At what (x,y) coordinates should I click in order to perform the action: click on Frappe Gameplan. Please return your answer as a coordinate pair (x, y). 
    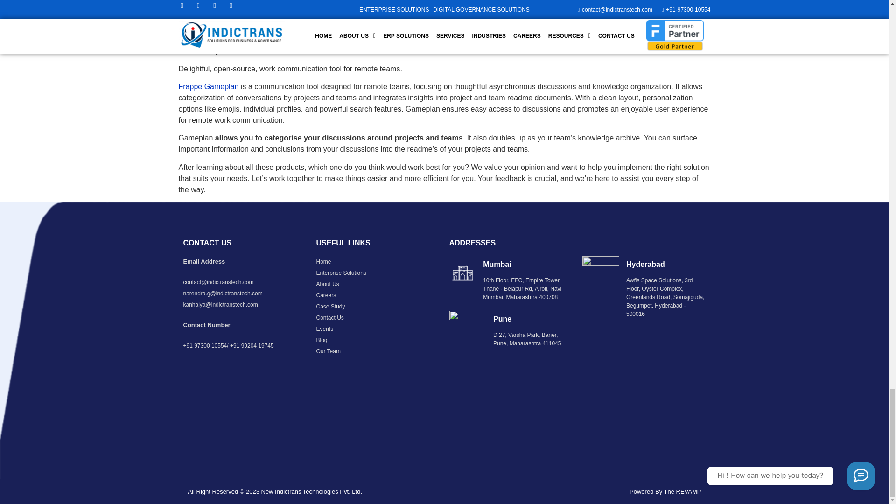
    Looking at the image, I should click on (208, 87).